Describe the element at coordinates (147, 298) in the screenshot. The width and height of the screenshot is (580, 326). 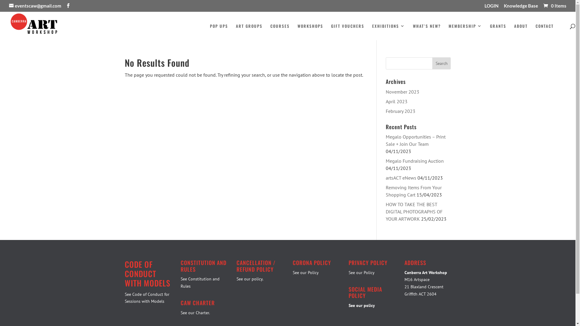
I see `Code of Conduct for Sessions with Models` at that location.